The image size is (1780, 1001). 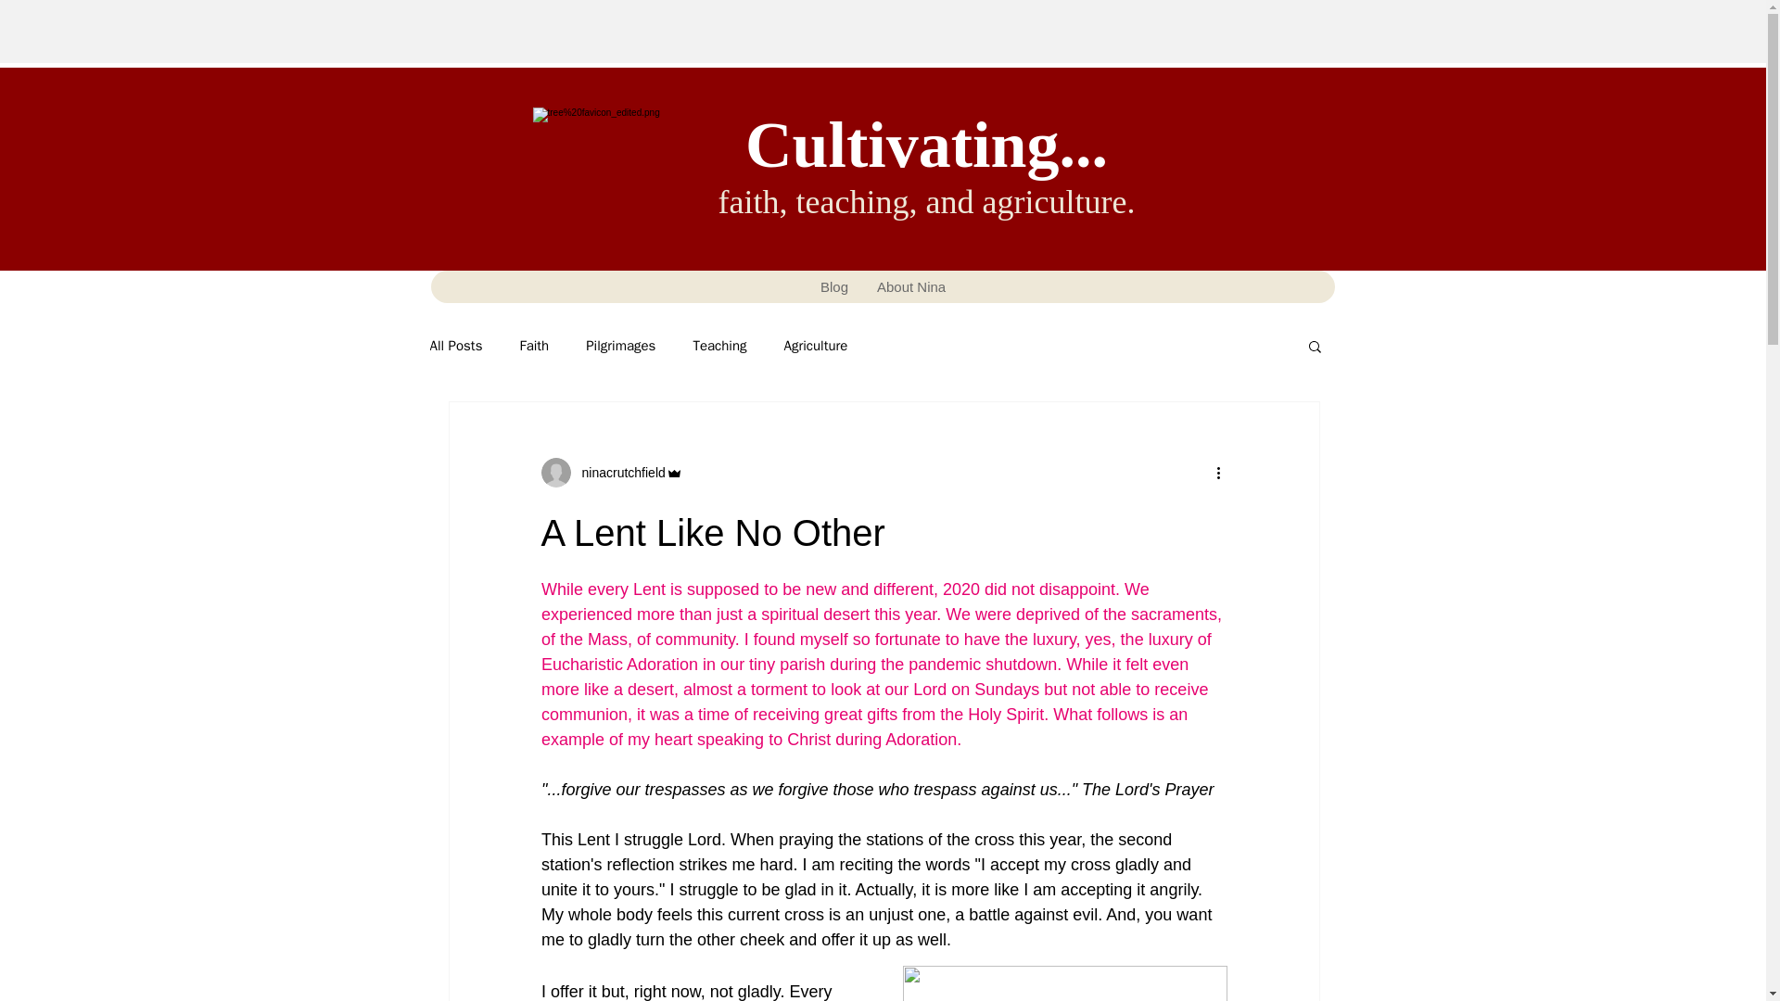 I want to click on ninacrutchfield, so click(x=618, y=473).